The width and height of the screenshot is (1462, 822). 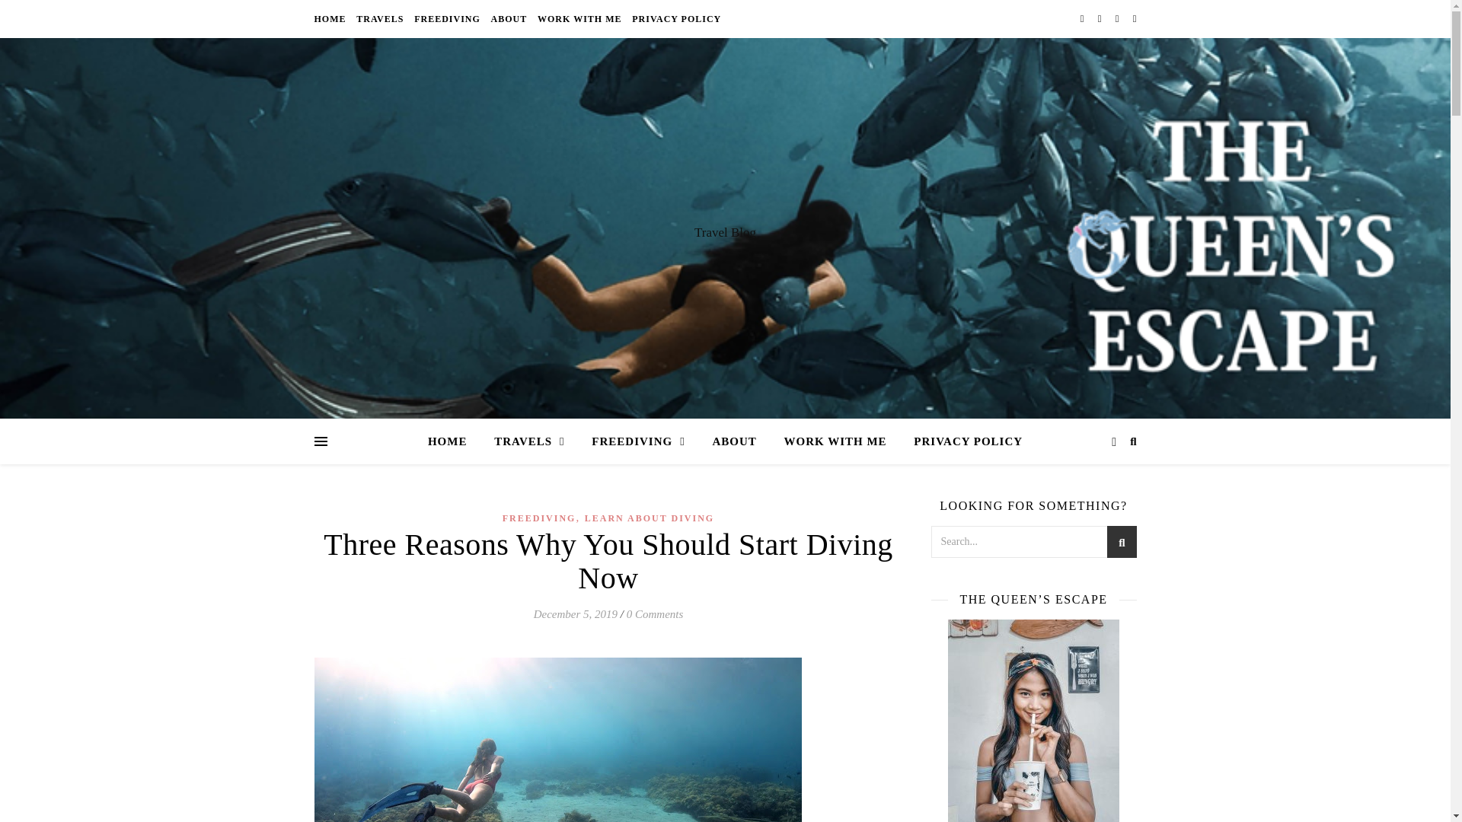 I want to click on PRIVACY POLICY, so click(x=962, y=441).